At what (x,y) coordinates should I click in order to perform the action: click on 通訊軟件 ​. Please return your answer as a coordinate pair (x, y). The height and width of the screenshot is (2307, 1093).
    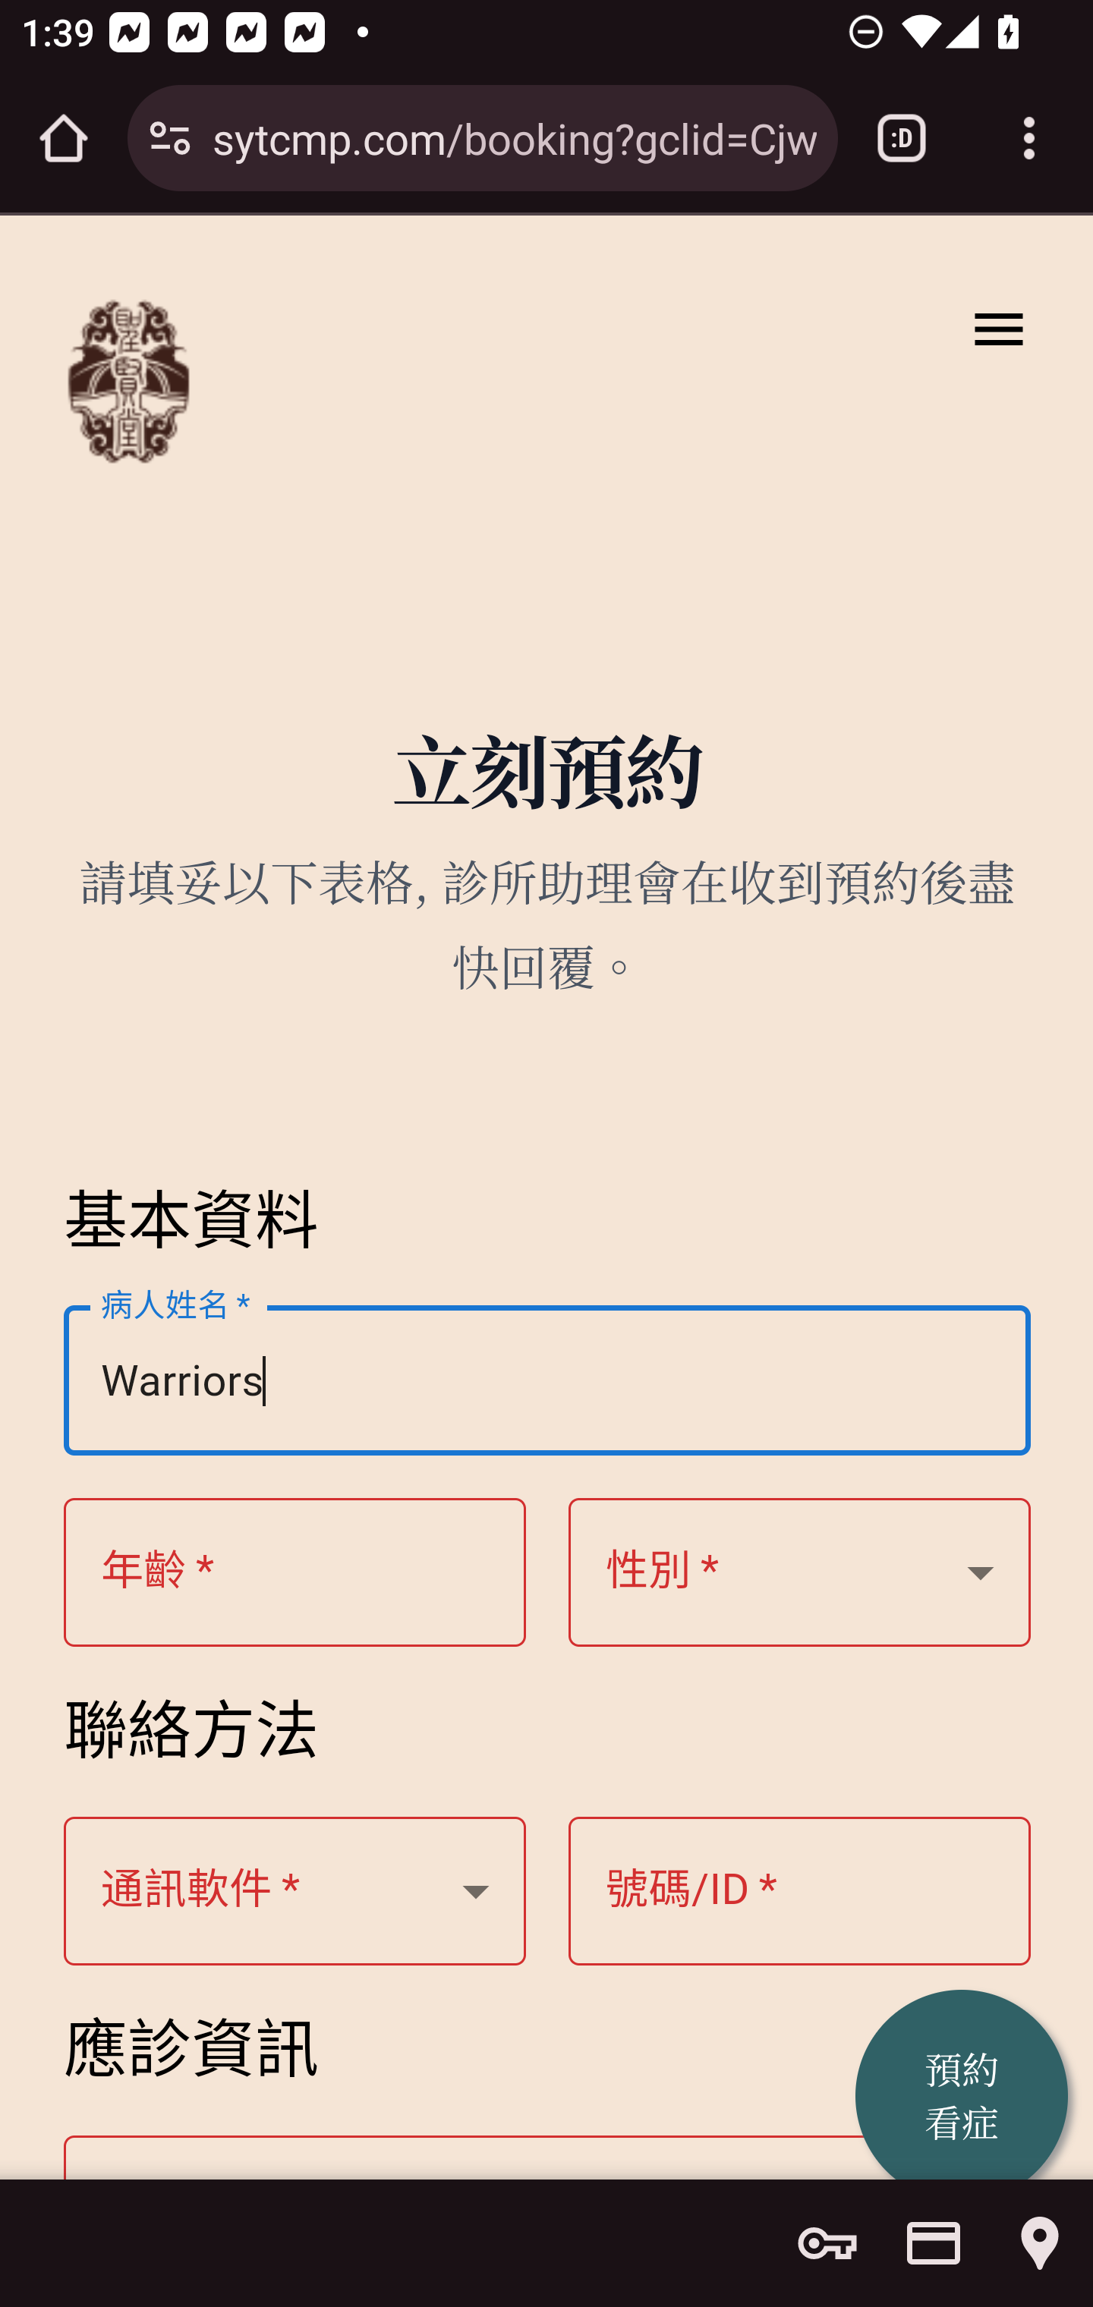
    Looking at the image, I should click on (295, 1893).